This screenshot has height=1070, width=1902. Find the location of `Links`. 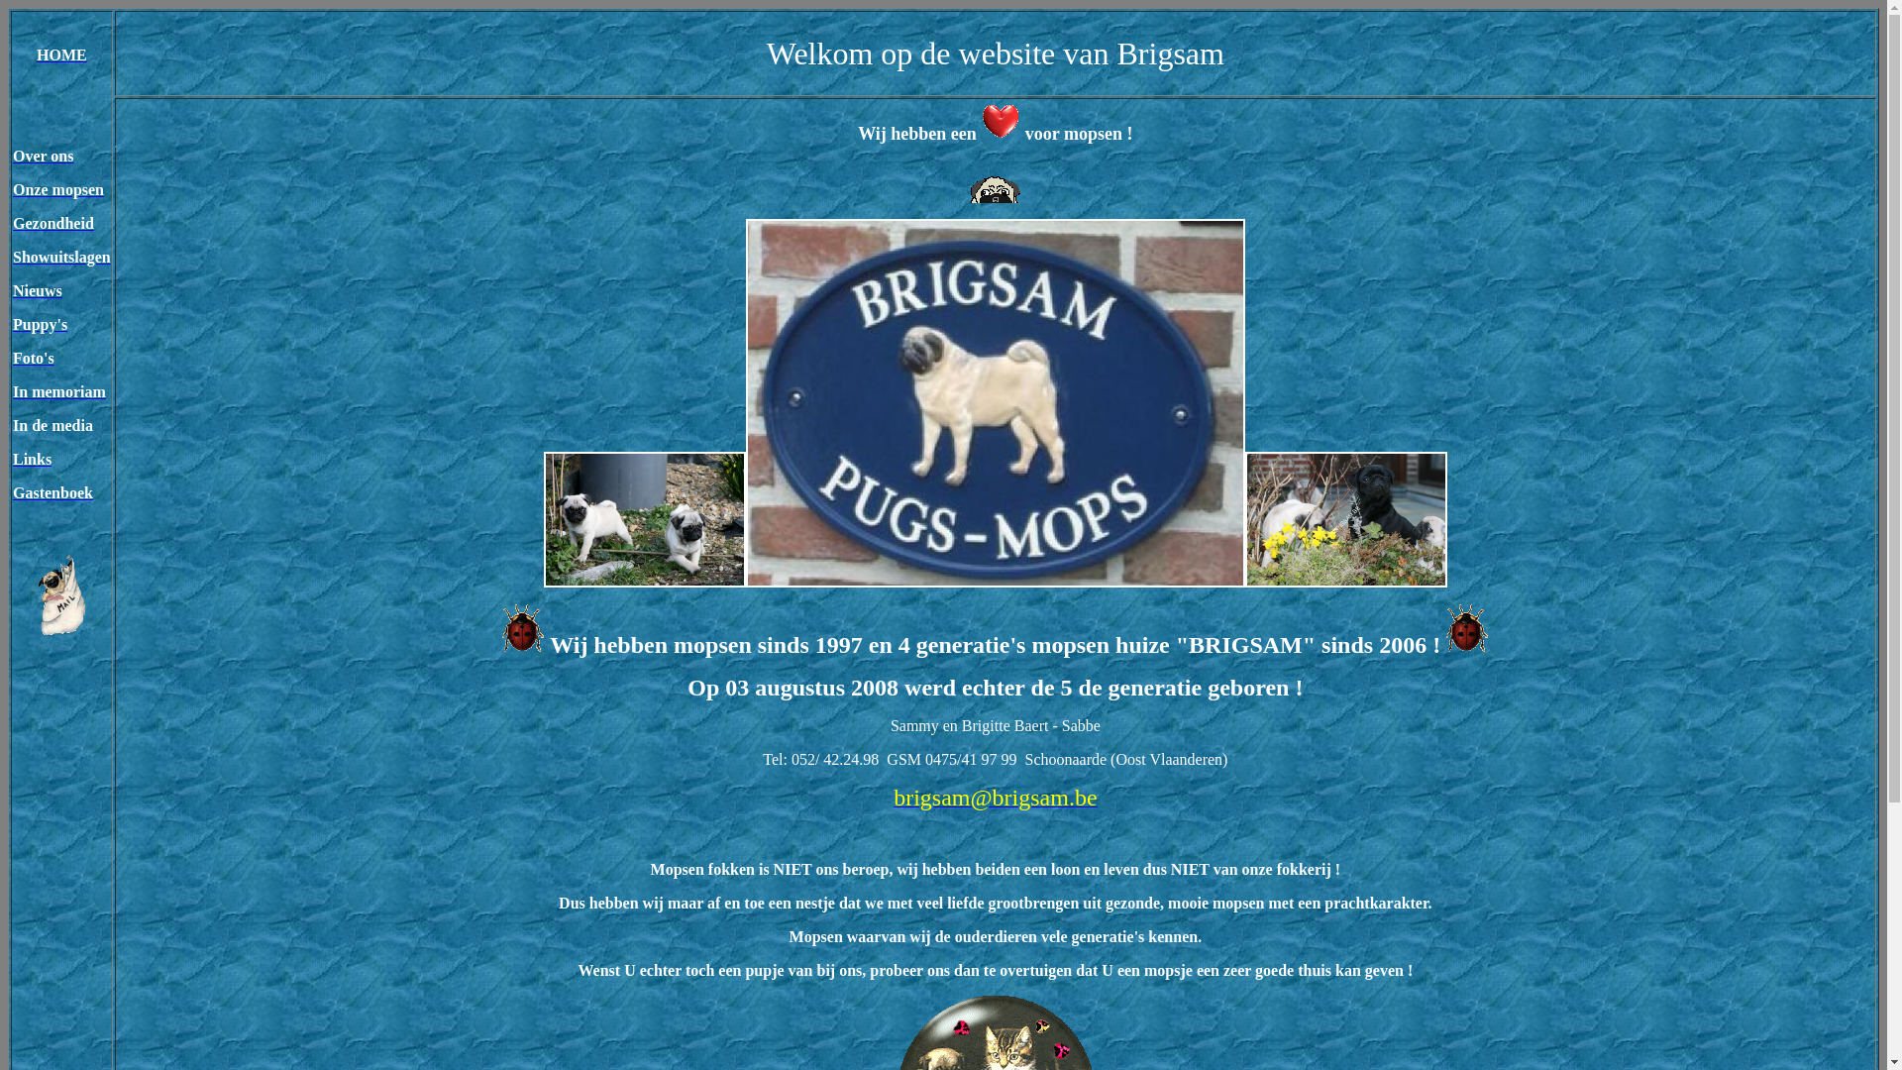

Links is located at coordinates (32, 460).